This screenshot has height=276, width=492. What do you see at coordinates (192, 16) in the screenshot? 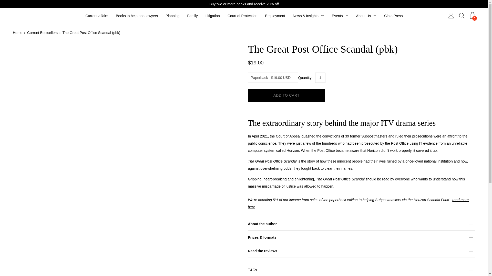
I see `Family` at bounding box center [192, 16].